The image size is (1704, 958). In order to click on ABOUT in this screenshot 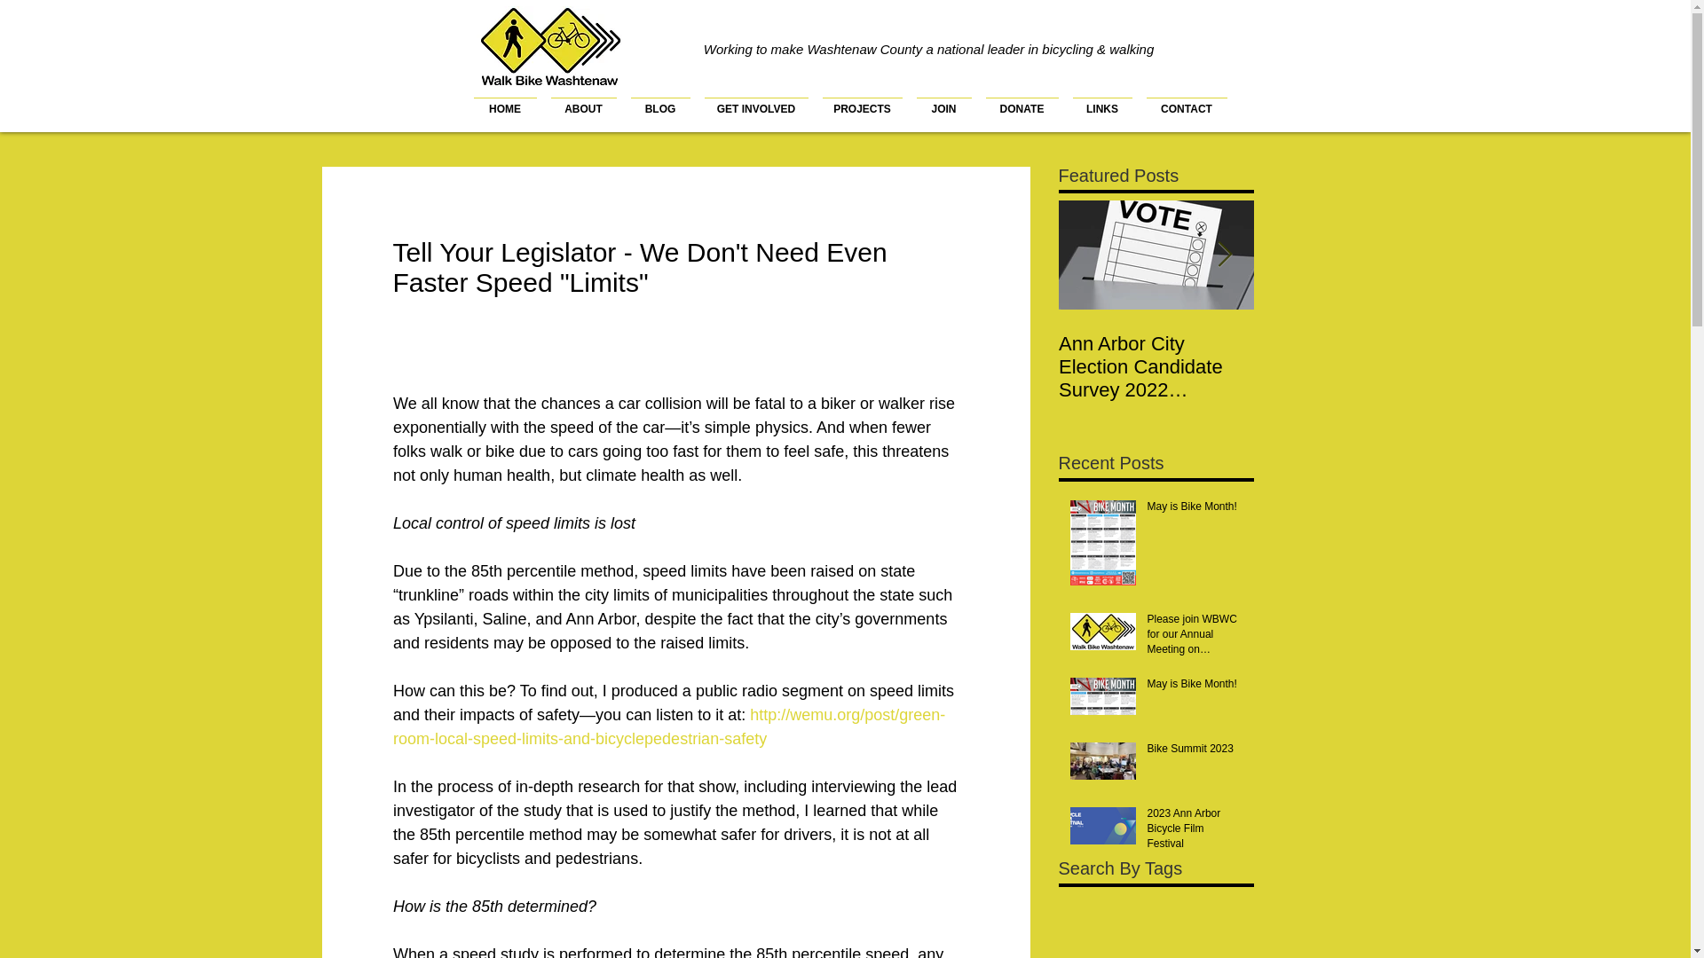, I will do `click(583, 101)`.